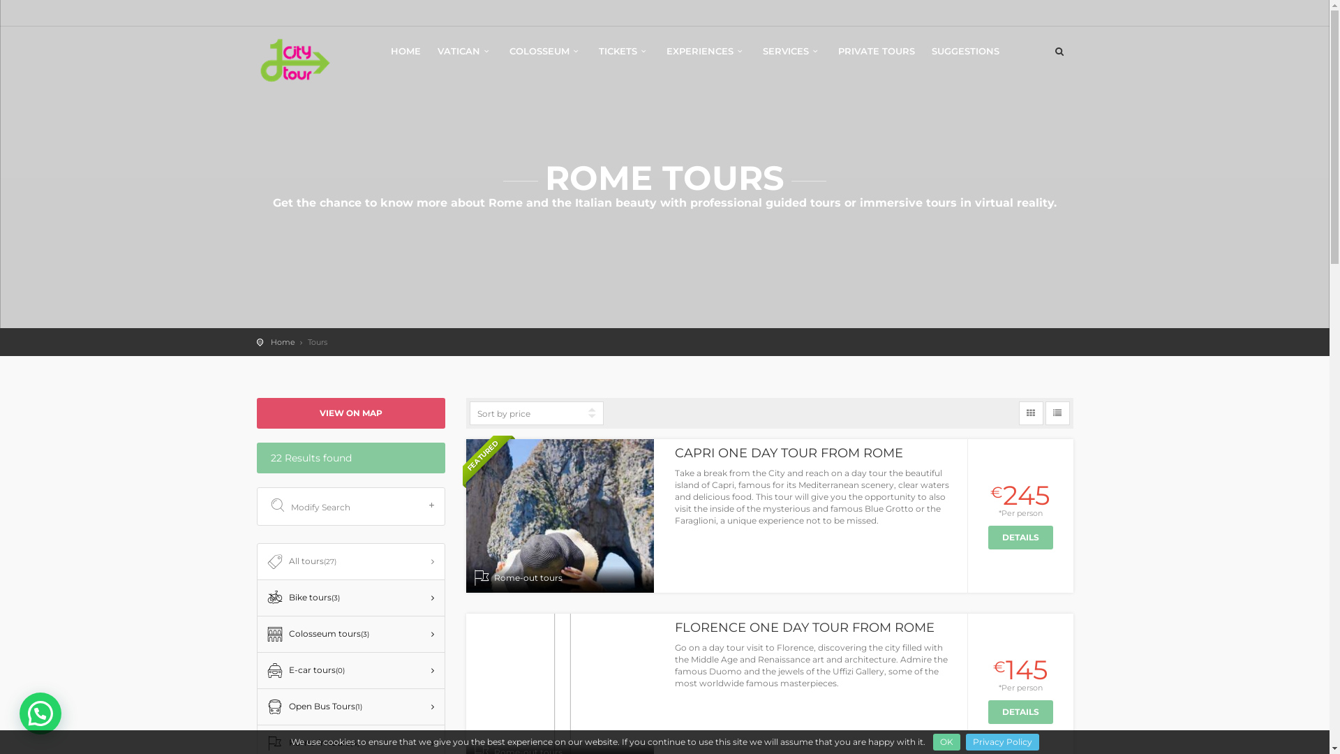 The height and width of the screenshot is (754, 1340). What do you see at coordinates (350, 670) in the screenshot?
I see `E-car tours(0)` at bounding box center [350, 670].